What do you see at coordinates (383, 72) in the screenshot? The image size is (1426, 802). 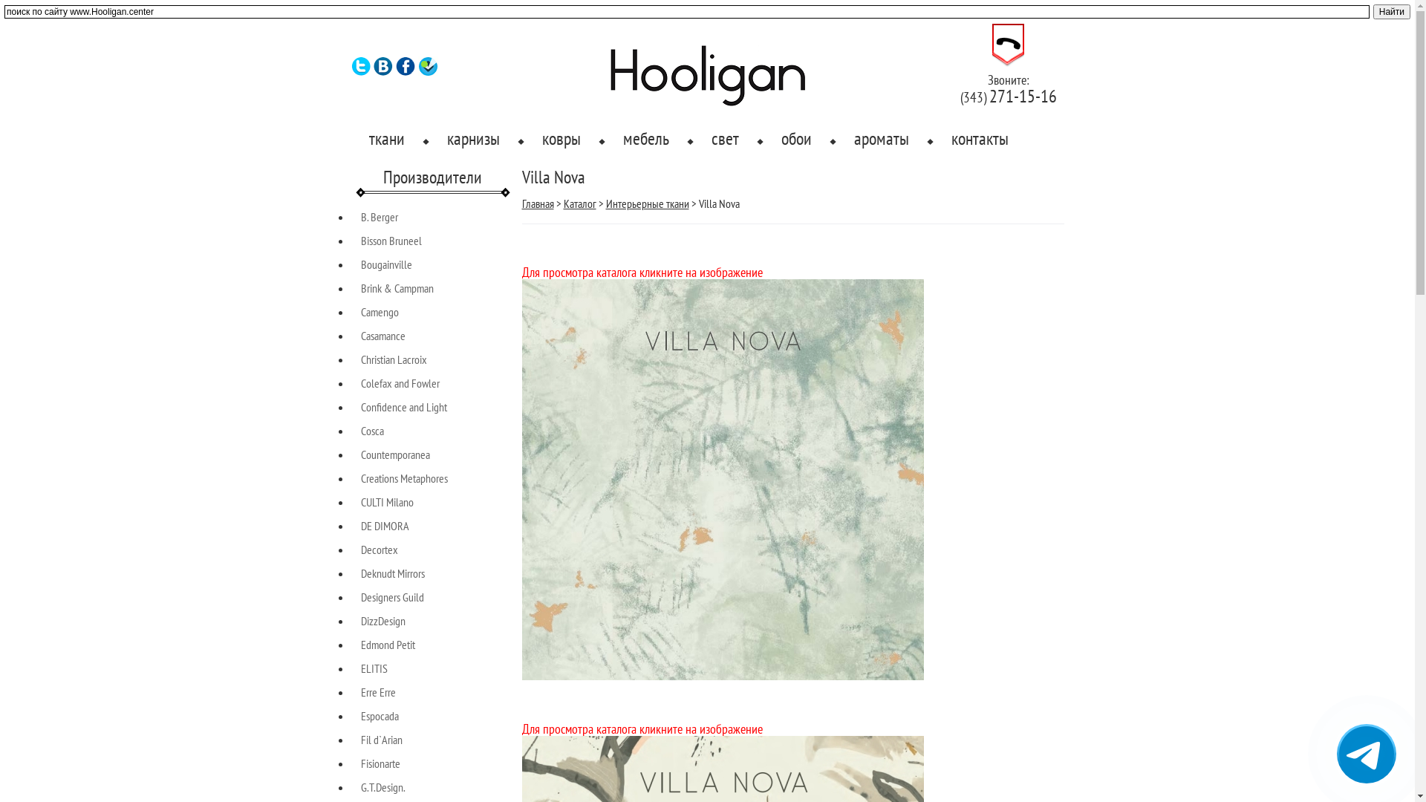 I see `Vk` at bounding box center [383, 72].